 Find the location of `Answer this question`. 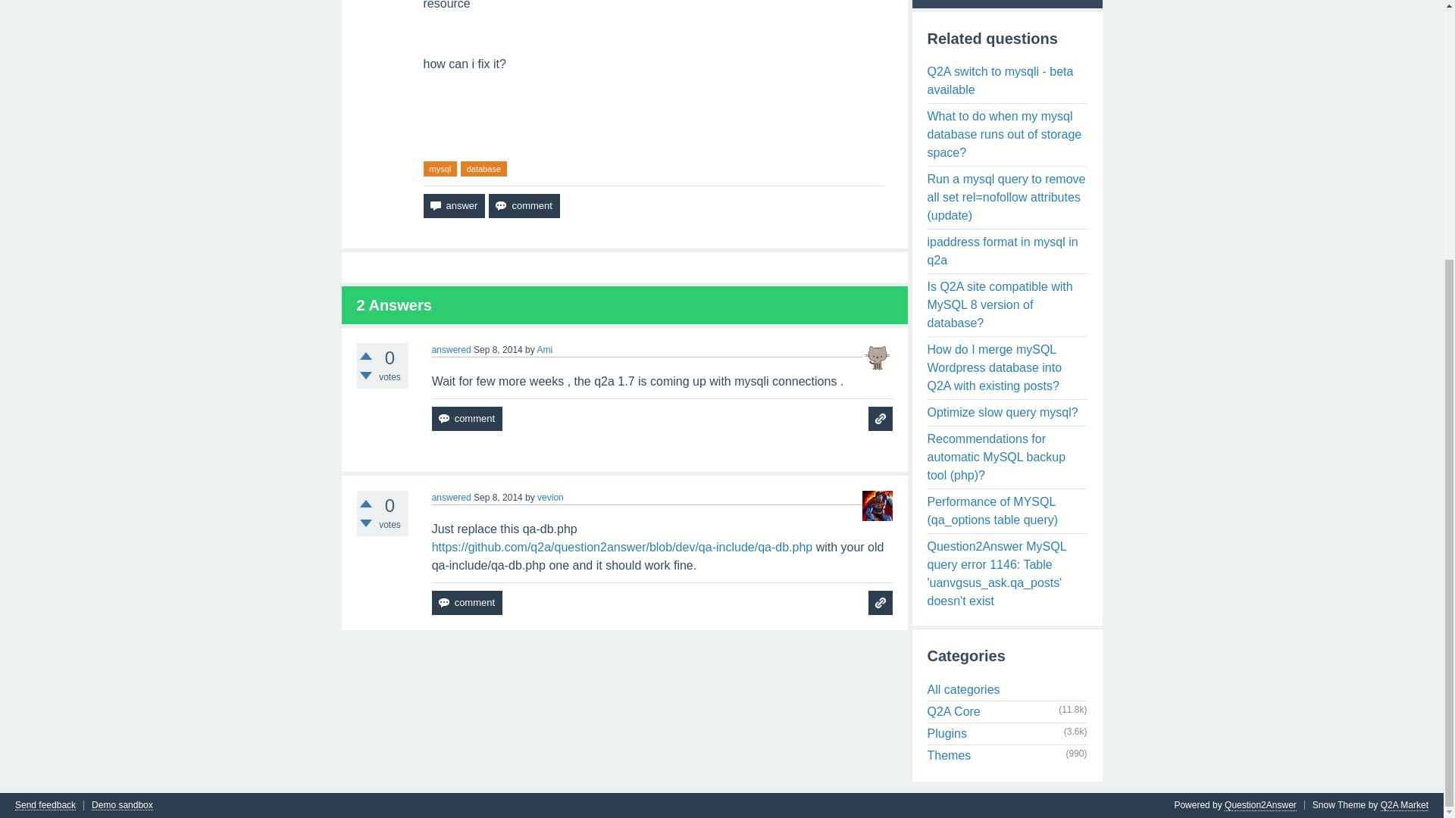

Answer this question is located at coordinates (453, 206).